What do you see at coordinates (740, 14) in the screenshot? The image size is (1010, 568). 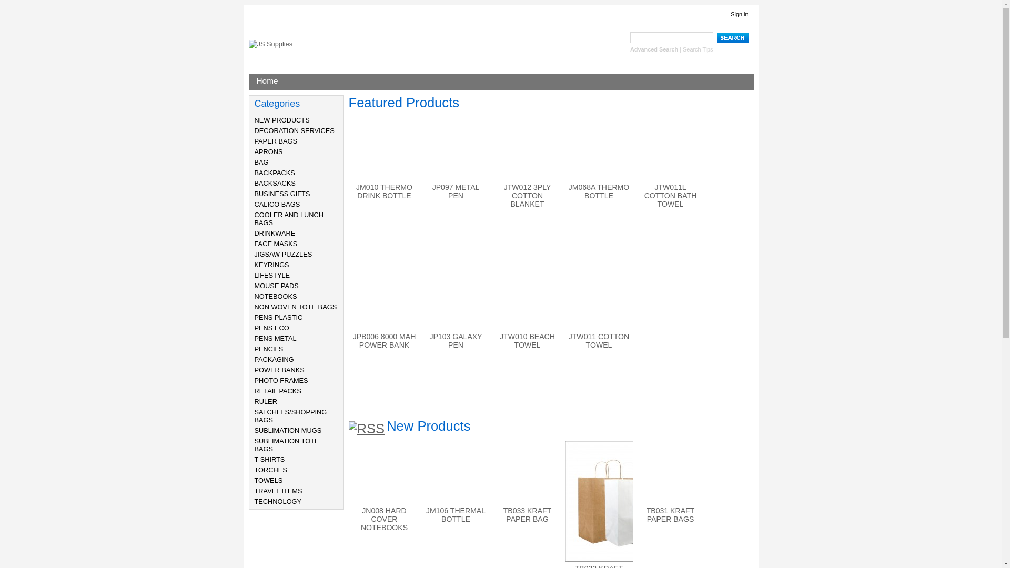 I see `Sign in` at bounding box center [740, 14].